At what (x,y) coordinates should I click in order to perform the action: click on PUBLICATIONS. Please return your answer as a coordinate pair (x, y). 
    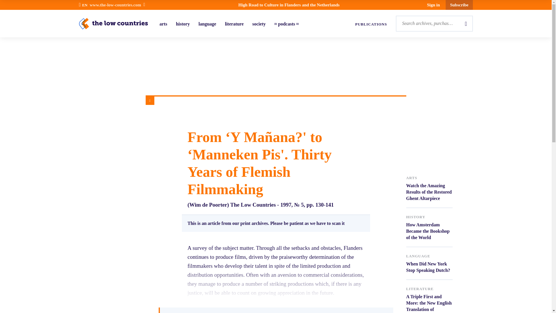
    Looking at the image, I should click on (163, 24).